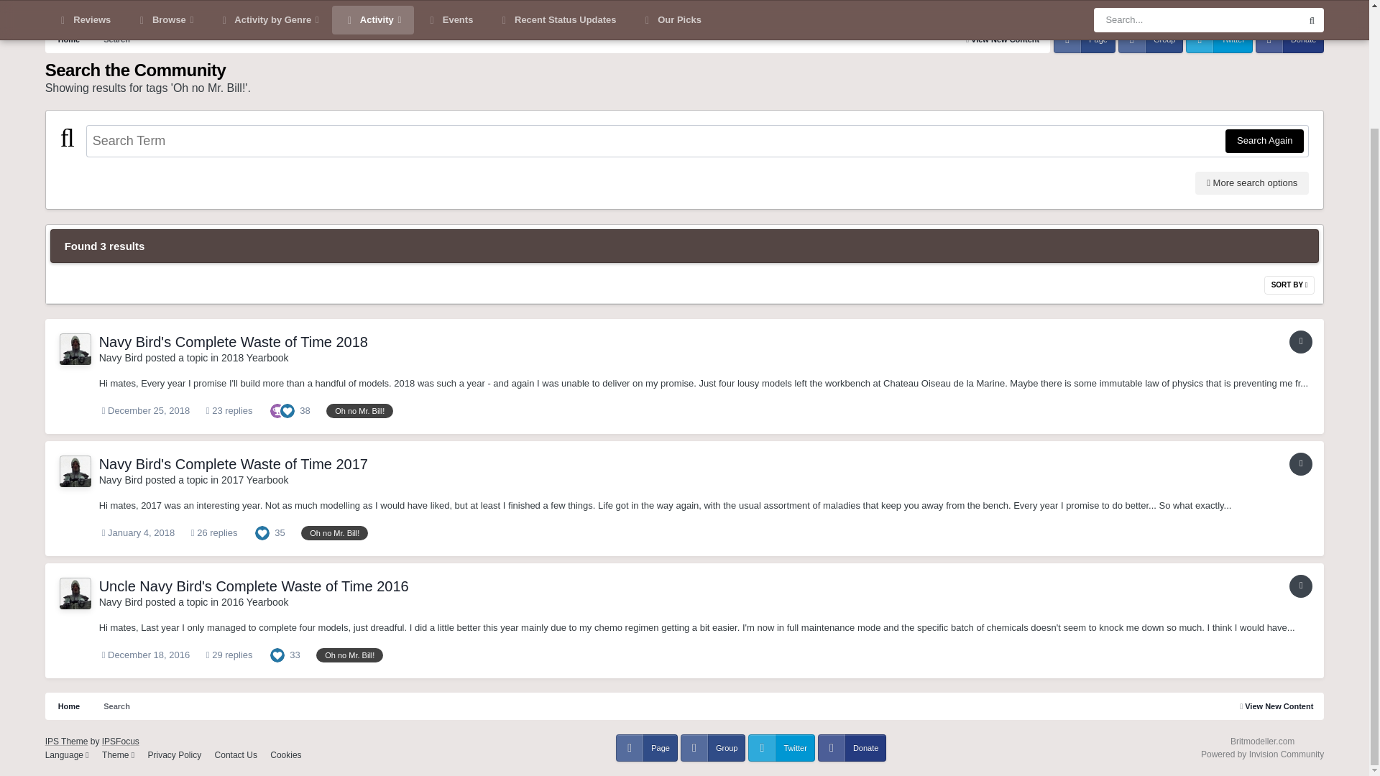 The width and height of the screenshot is (1380, 776). What do you see at coordinates (373, 6) in the screenshot?
I see `Activity` at bounding box center [373, 6].